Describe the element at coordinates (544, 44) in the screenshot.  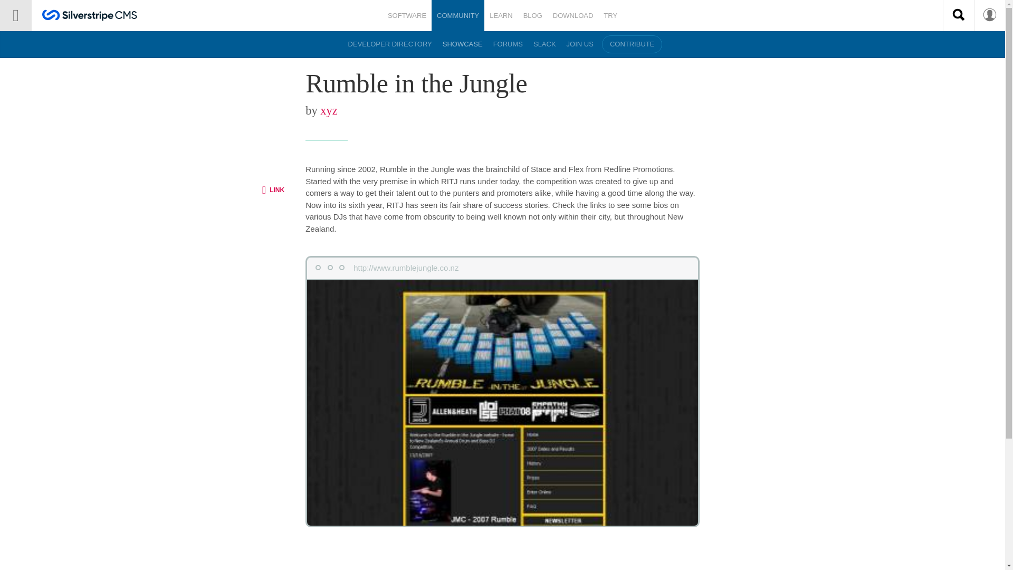
I see ` Go to the Join the community page` at that location.